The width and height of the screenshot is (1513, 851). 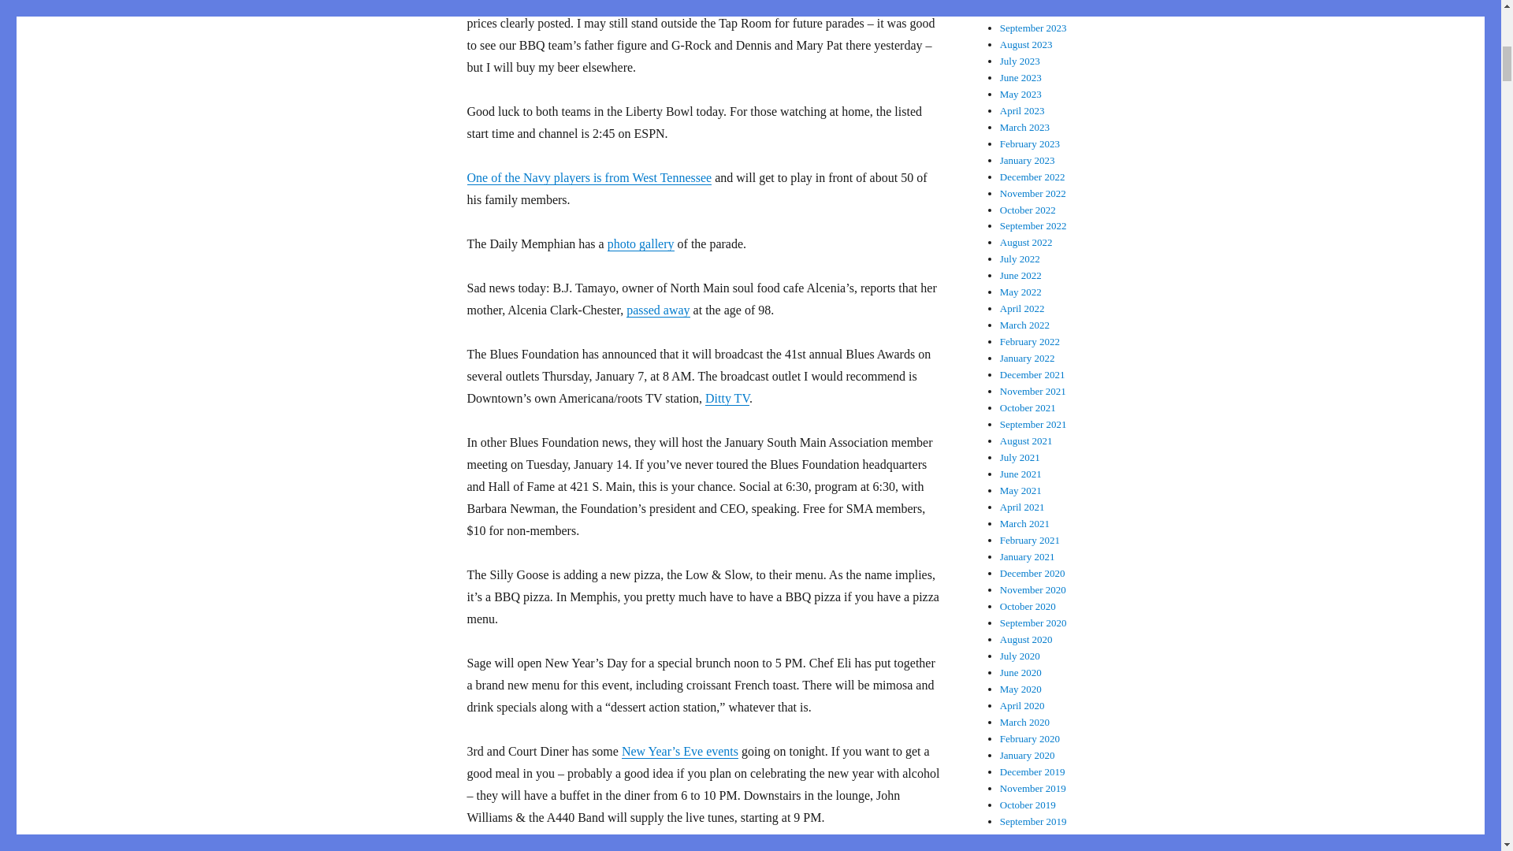 What do you see at coordinates (727, 398) in the screenshot?
I see `Ditty TV` at bounding box center [727, 398].